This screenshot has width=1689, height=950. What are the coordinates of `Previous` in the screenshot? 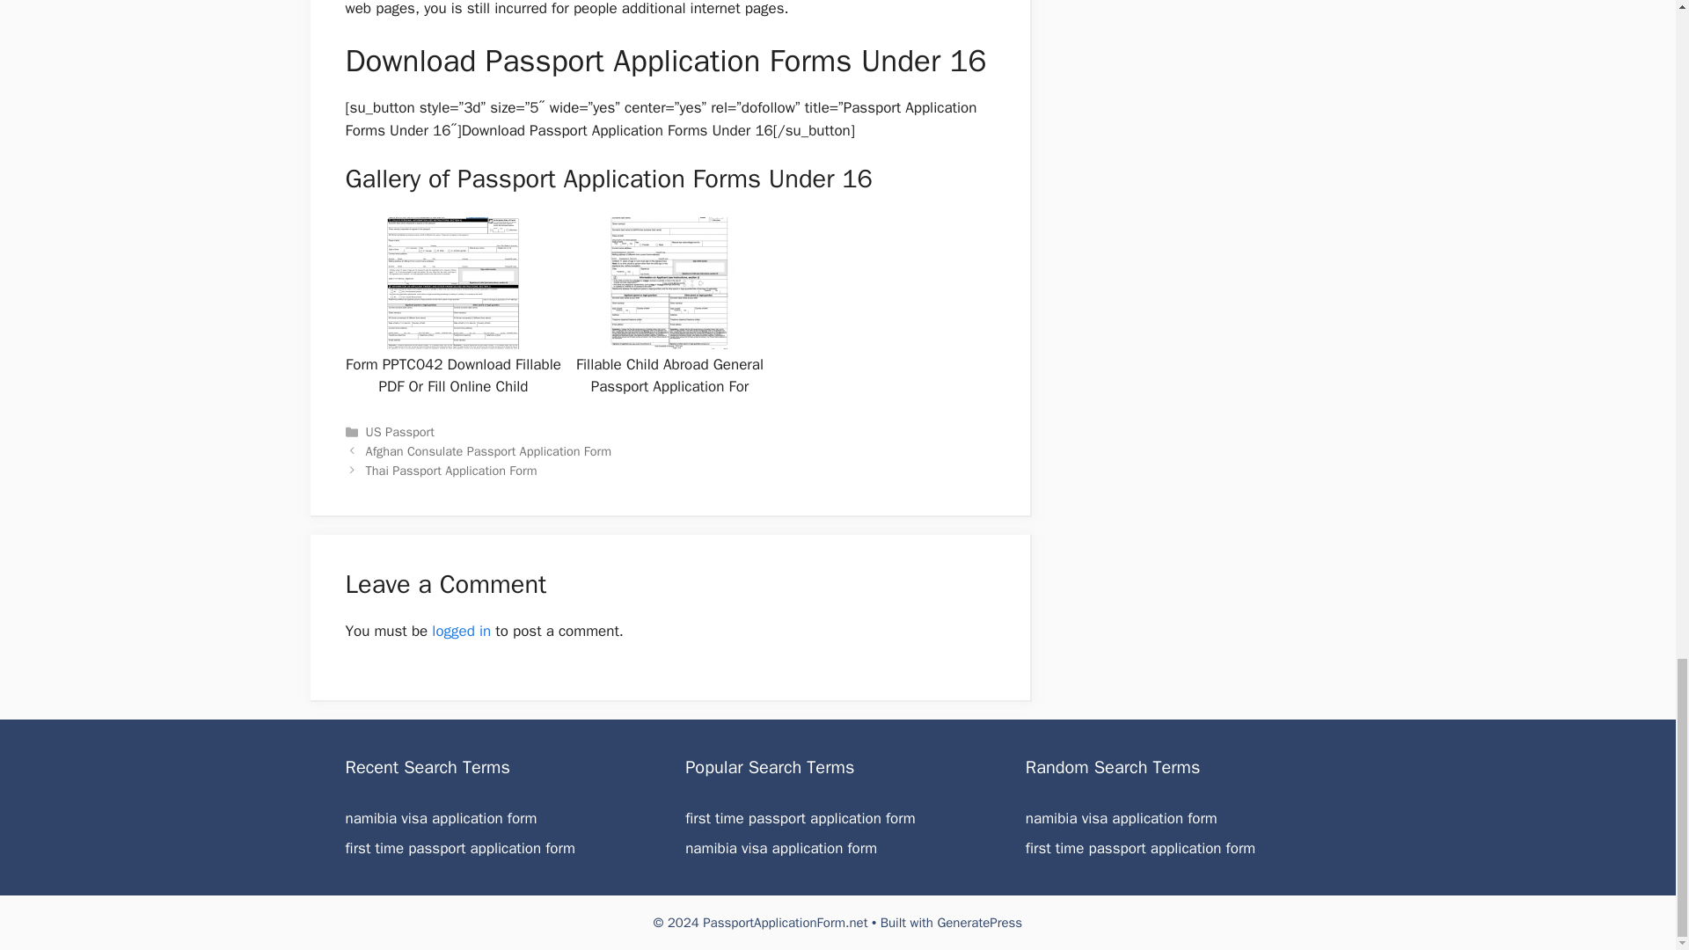 It's located at (489, 450).